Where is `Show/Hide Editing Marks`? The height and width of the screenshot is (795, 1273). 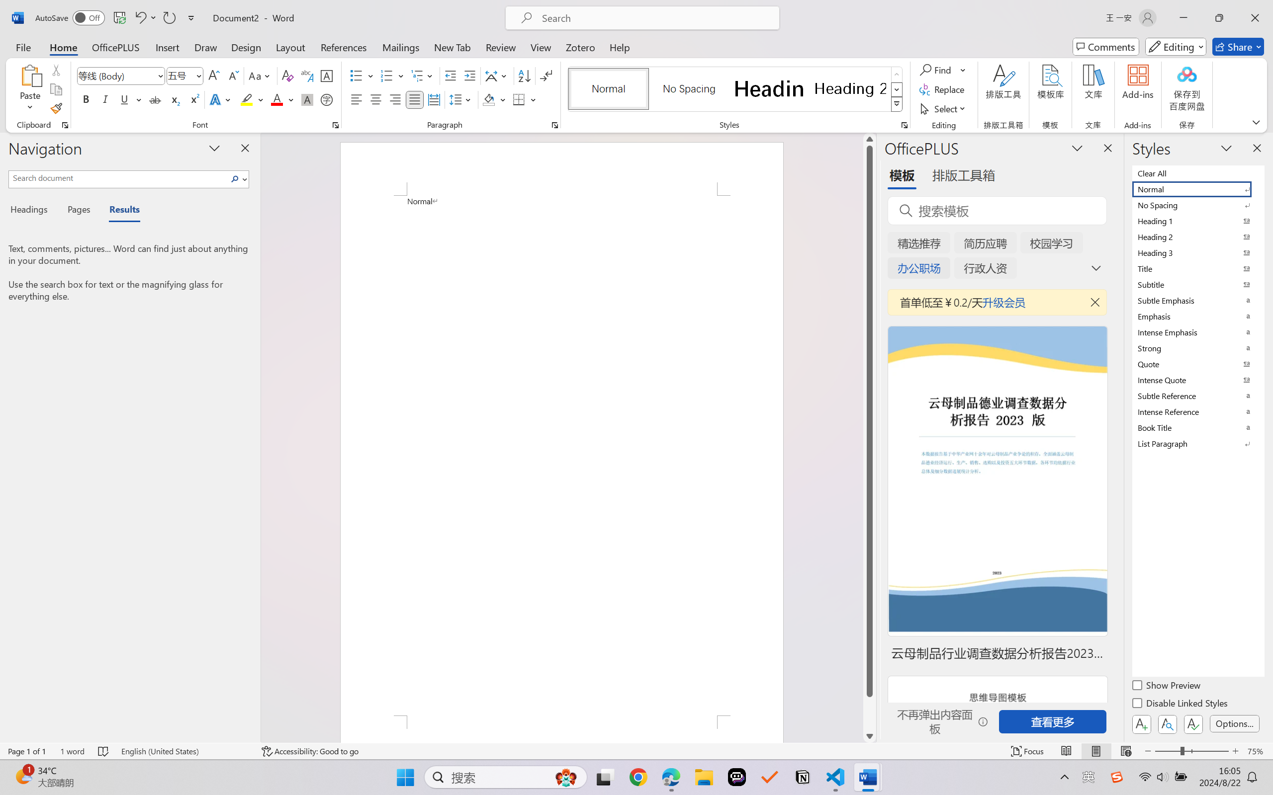 Show/Hide Editing Marks is located at coordinates (546, 76).